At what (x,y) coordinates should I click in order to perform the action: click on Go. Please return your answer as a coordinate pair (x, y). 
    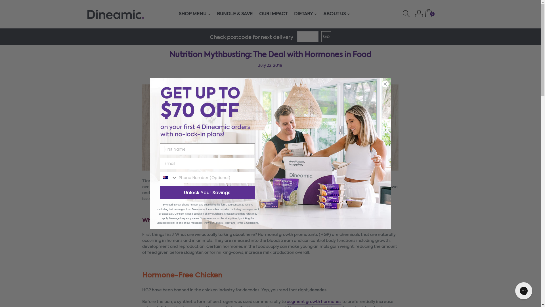
    Looking at the image, I should click on (326, 37).